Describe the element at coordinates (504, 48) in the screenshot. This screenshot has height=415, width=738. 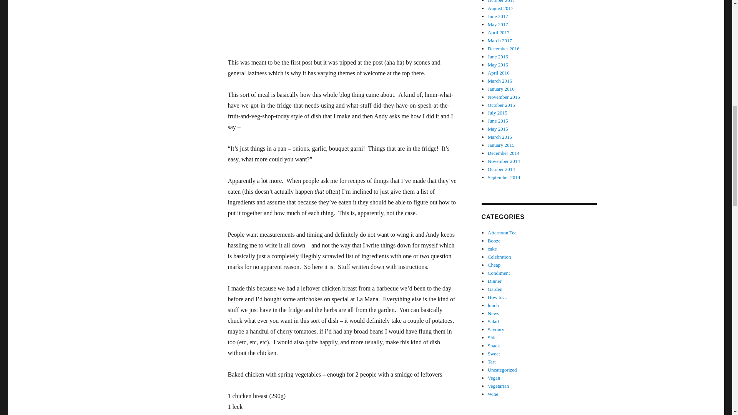
I see `December 2016` at that location.